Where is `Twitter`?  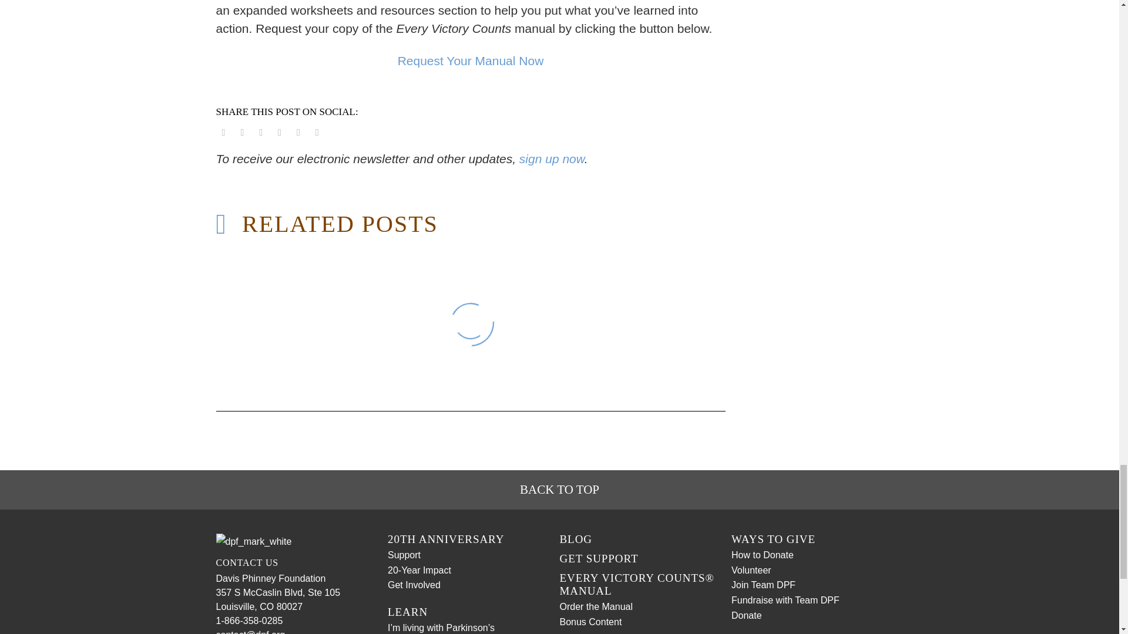
Twitter is located at coordinates (242, 133).